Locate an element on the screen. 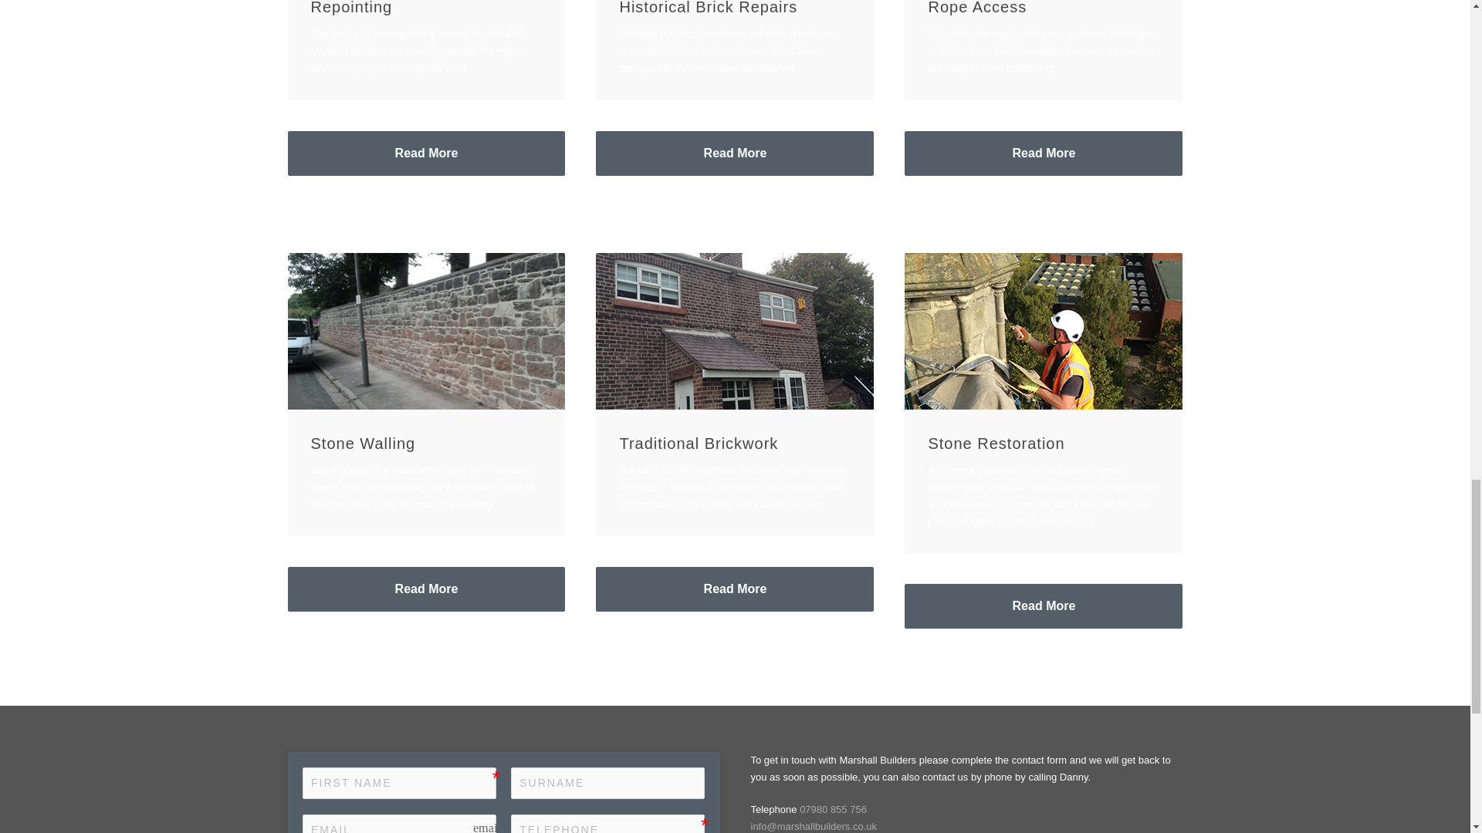 The height and width of the screenshot is (833, 1482). Repointing is located at coordinates (350, 8).